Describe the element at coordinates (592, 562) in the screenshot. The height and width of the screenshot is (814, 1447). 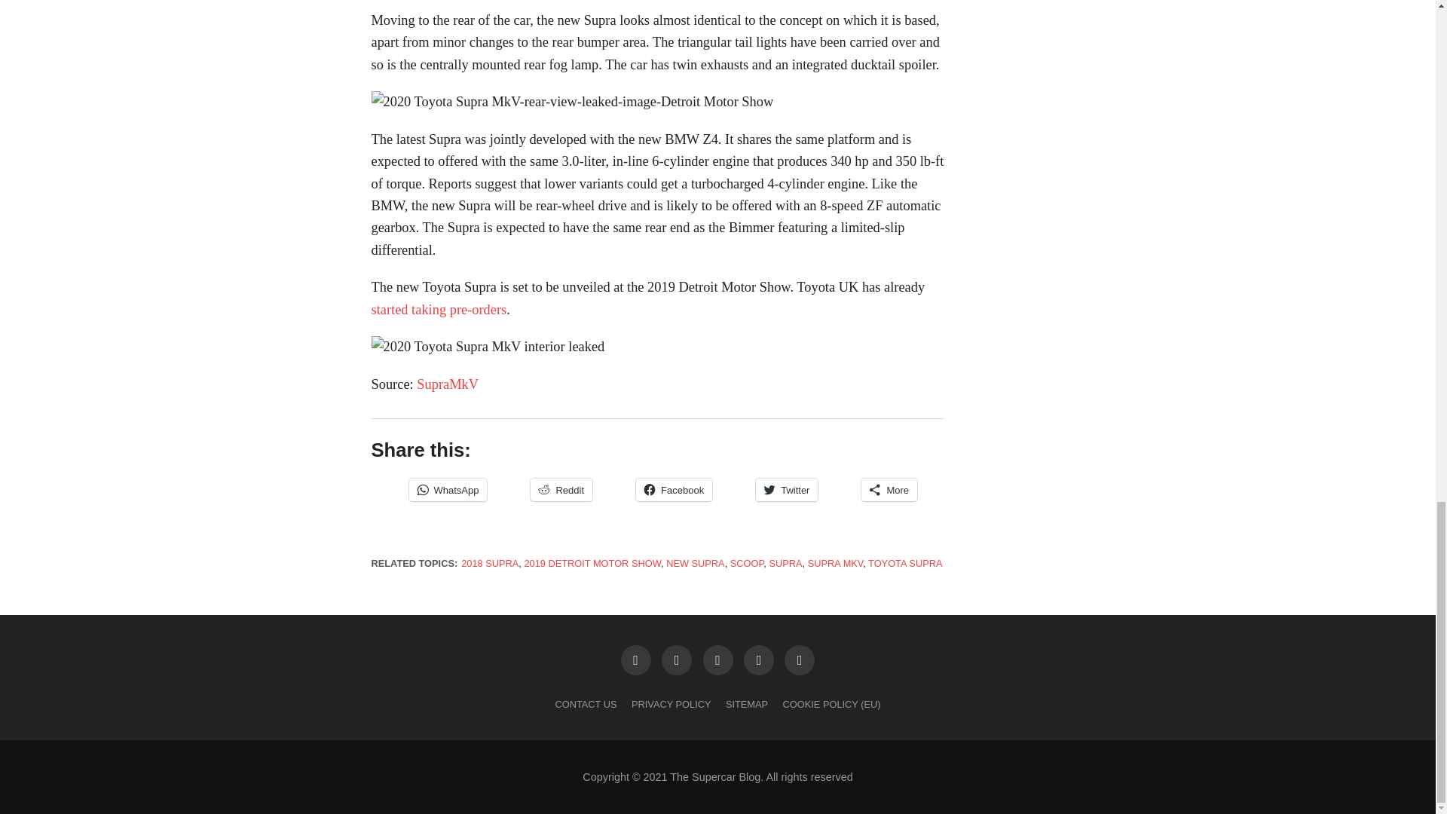
I see `2019 DETROIT MOTOR SHOW` at that location.